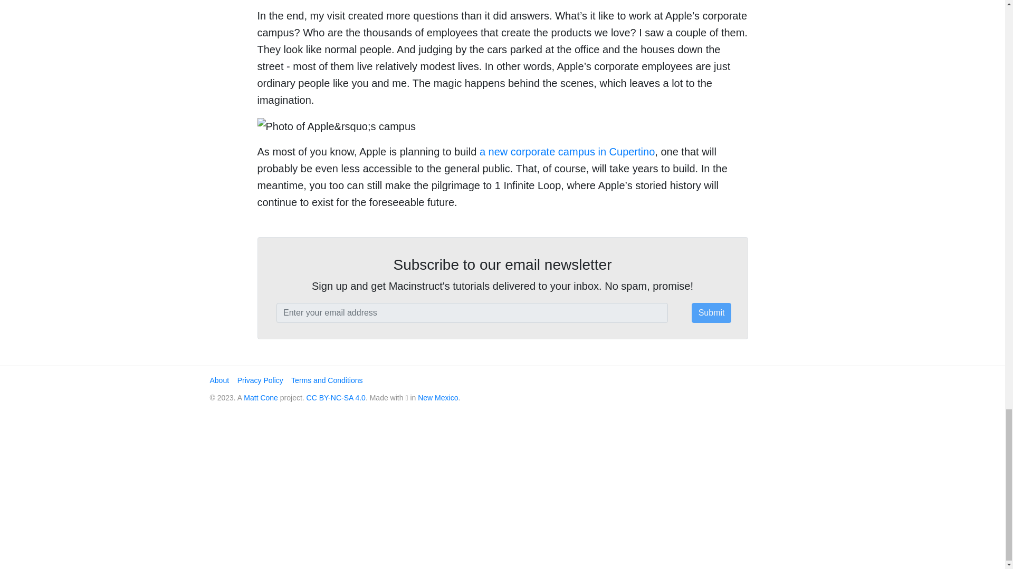  What do you see at coordinates (437, 397) in the screenshot?
I see `New Mexico` at bounding box center [437, 397].